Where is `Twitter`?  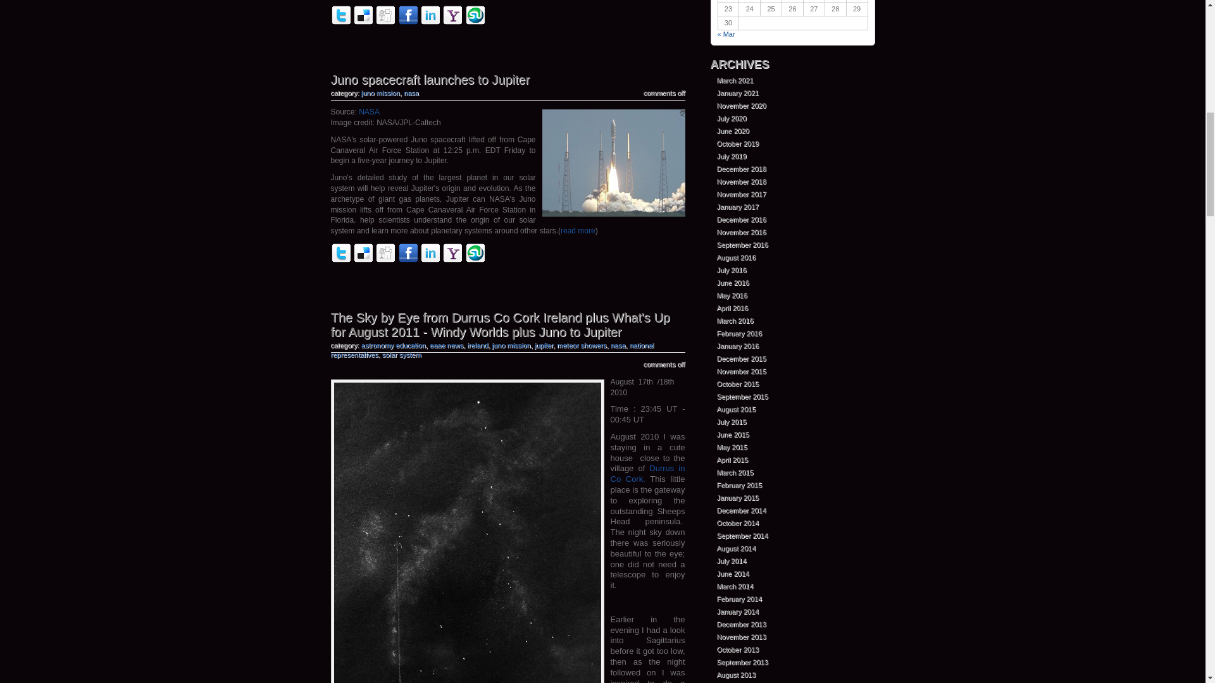 Twitter is located at coordinates (340, 261).